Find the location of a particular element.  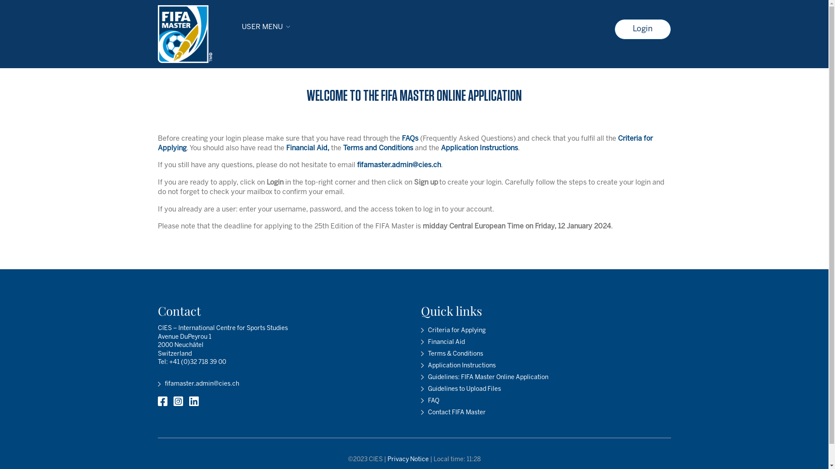

FAQs is located at coordinates (410, 139).